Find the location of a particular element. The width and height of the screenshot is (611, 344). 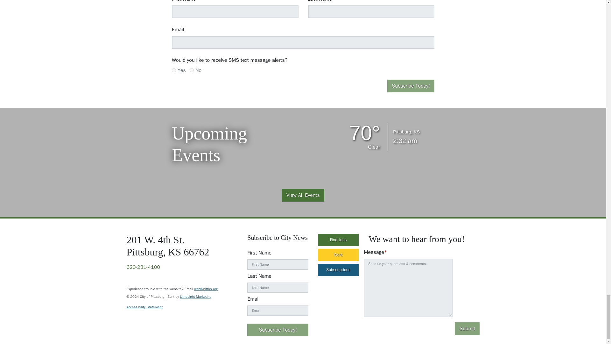

true is located at coordinates (174, 70).